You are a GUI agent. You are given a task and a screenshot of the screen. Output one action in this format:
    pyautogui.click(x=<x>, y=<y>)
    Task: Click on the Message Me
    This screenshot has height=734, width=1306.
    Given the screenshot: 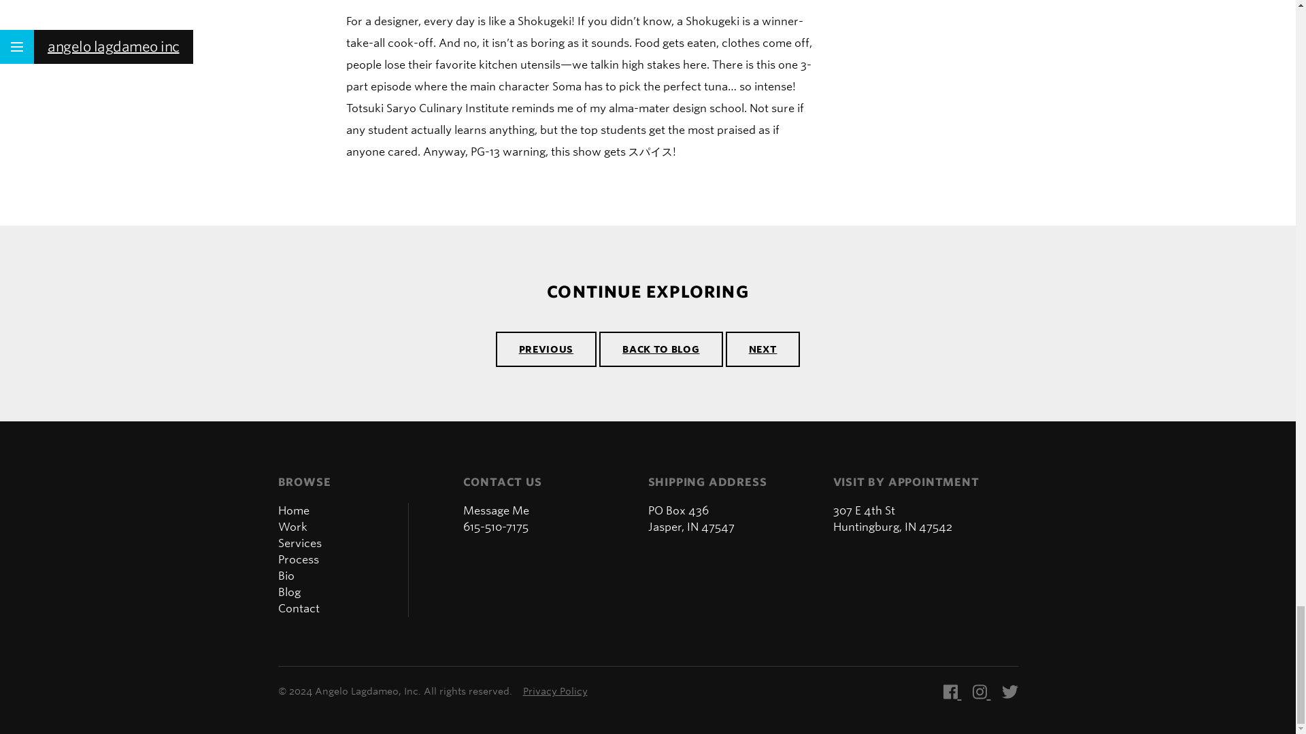 What is the action you would take?
    pyautogui.click(x=495, y=511)
    